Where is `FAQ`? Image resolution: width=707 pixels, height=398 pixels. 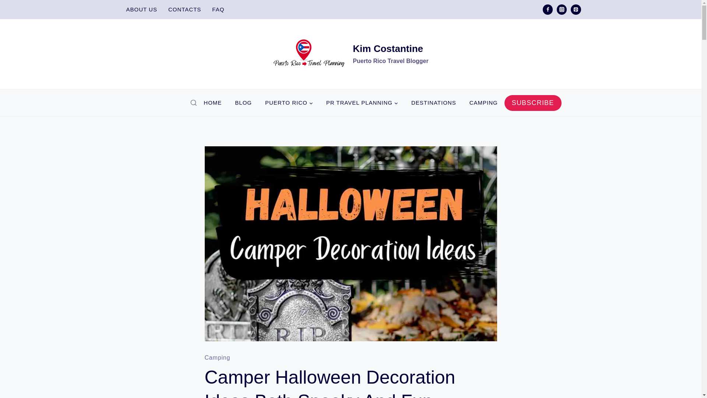 FAQ is located at coordinates (218, 10).